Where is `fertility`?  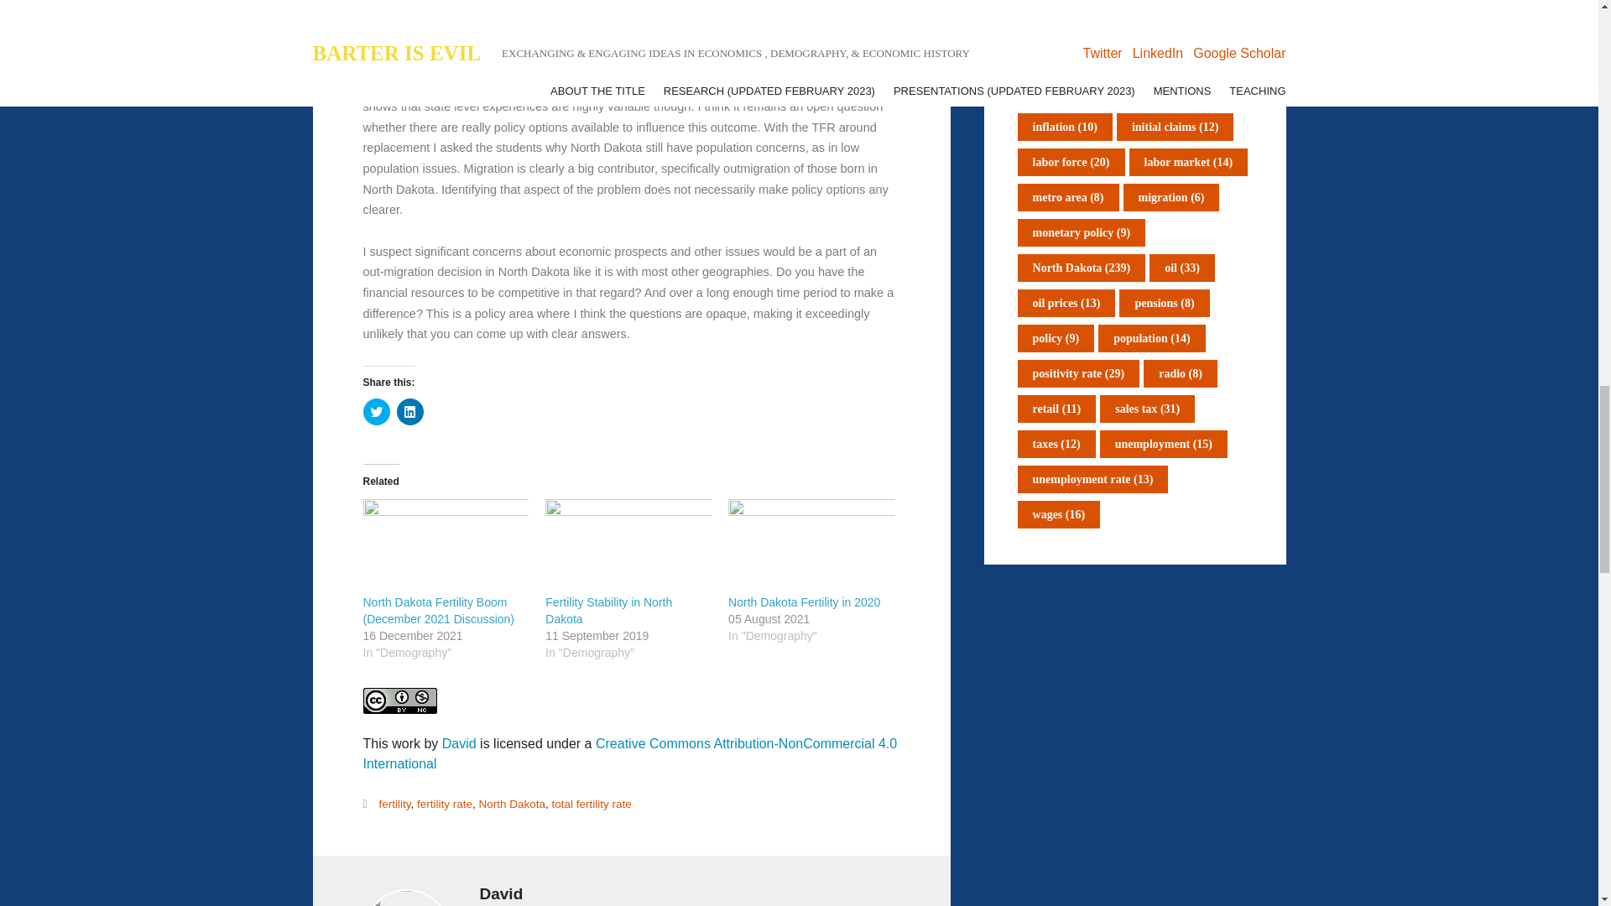
fertility is located at coordinates (394, 804).